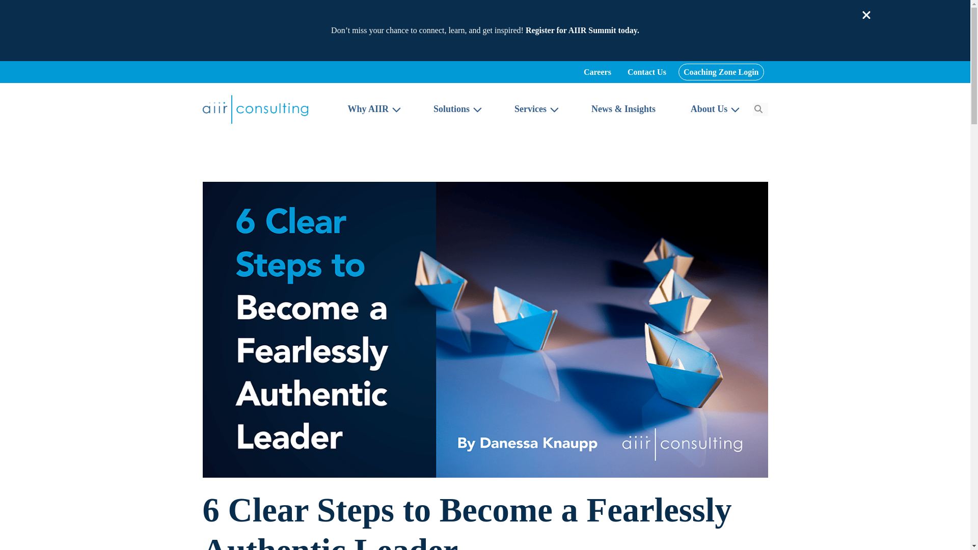  I want to click on Register for AIIR Summit today., so click(583, 30).